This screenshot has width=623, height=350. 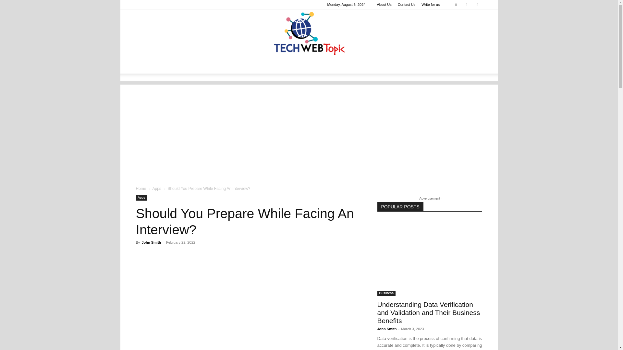 What do you see at coordinates (467, 5) in the screenshot?
I see `Pinterest` at bounding box center [467, 5].